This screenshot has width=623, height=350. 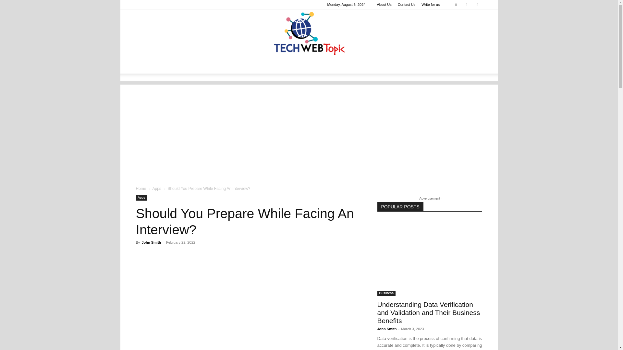 What do you see at coordinates (467, 5) in the screenshot?
I see `Pinterest` at bounding box center [467, 5].